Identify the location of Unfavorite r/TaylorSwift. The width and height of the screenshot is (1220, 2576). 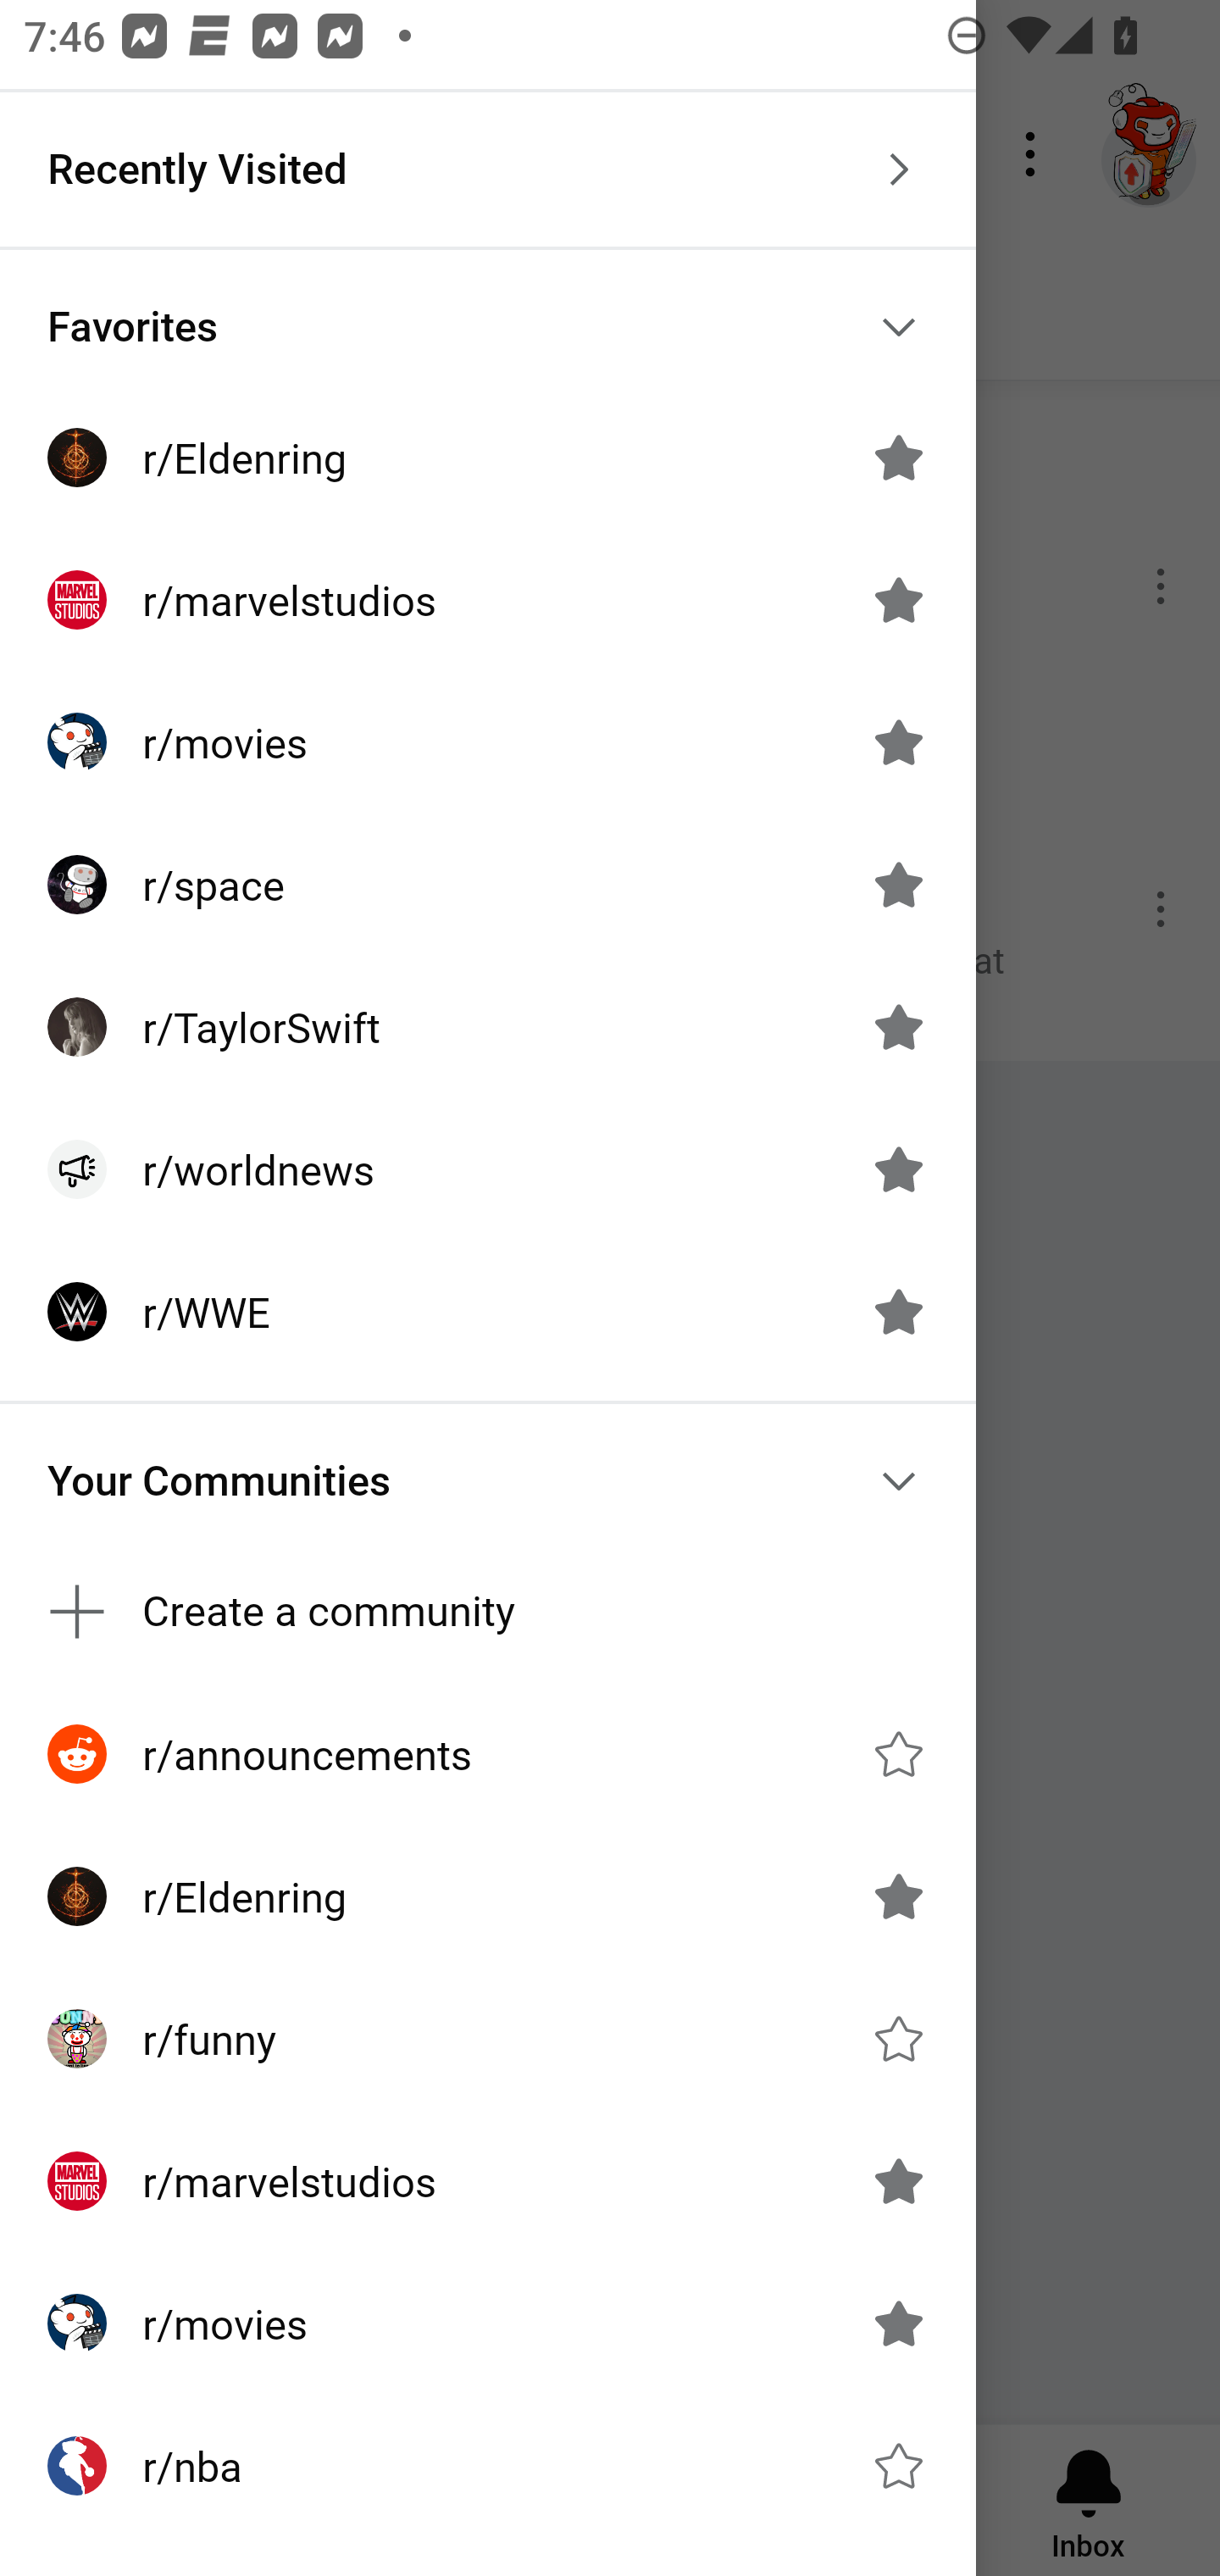
(898, 1025).